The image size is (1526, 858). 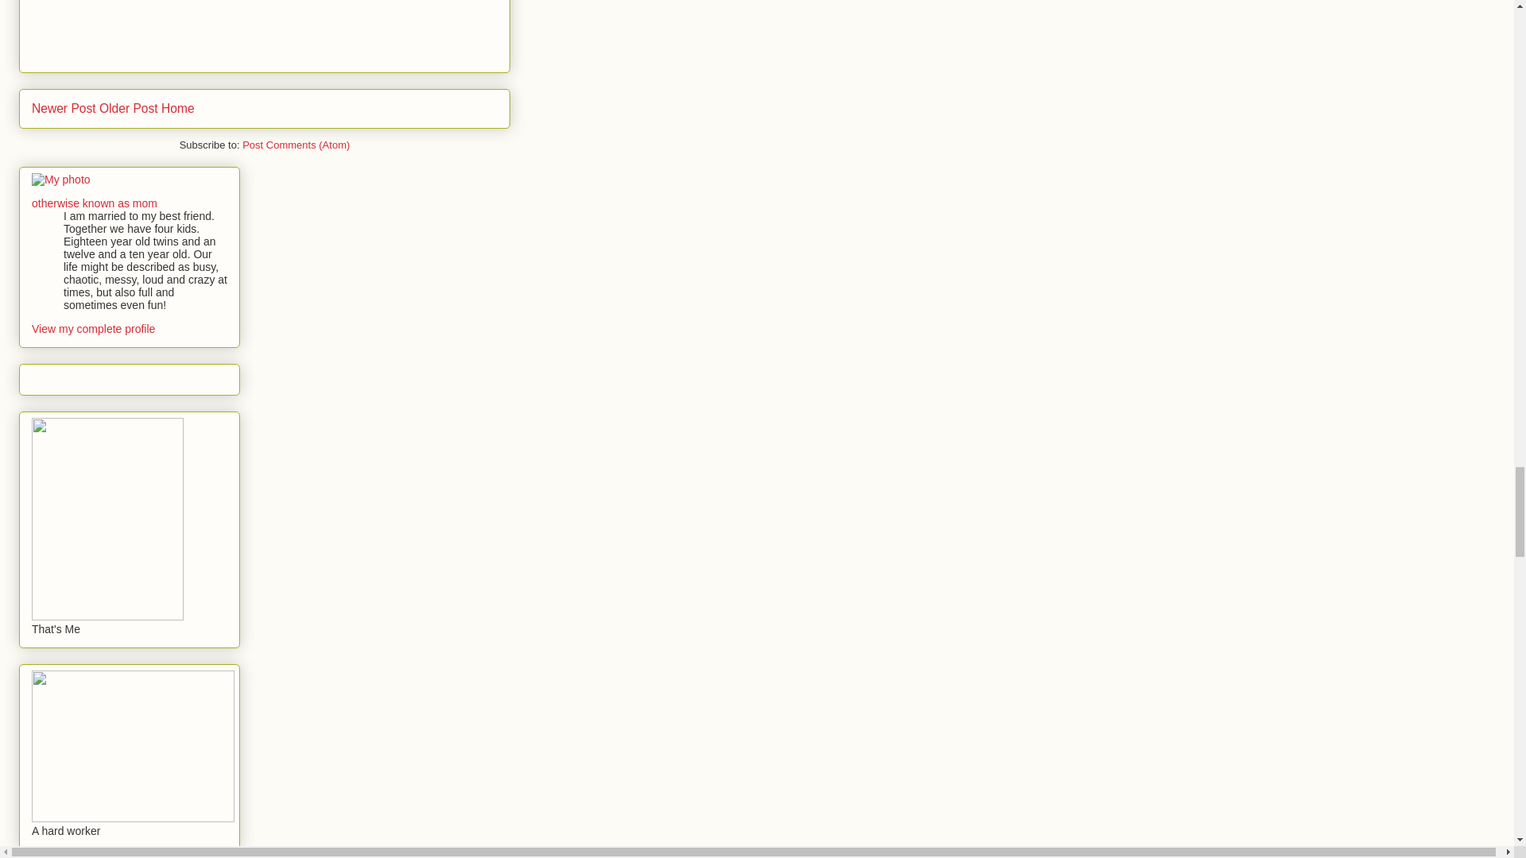 I want to click on otherwise known as mom, so click(x=94, y=203).